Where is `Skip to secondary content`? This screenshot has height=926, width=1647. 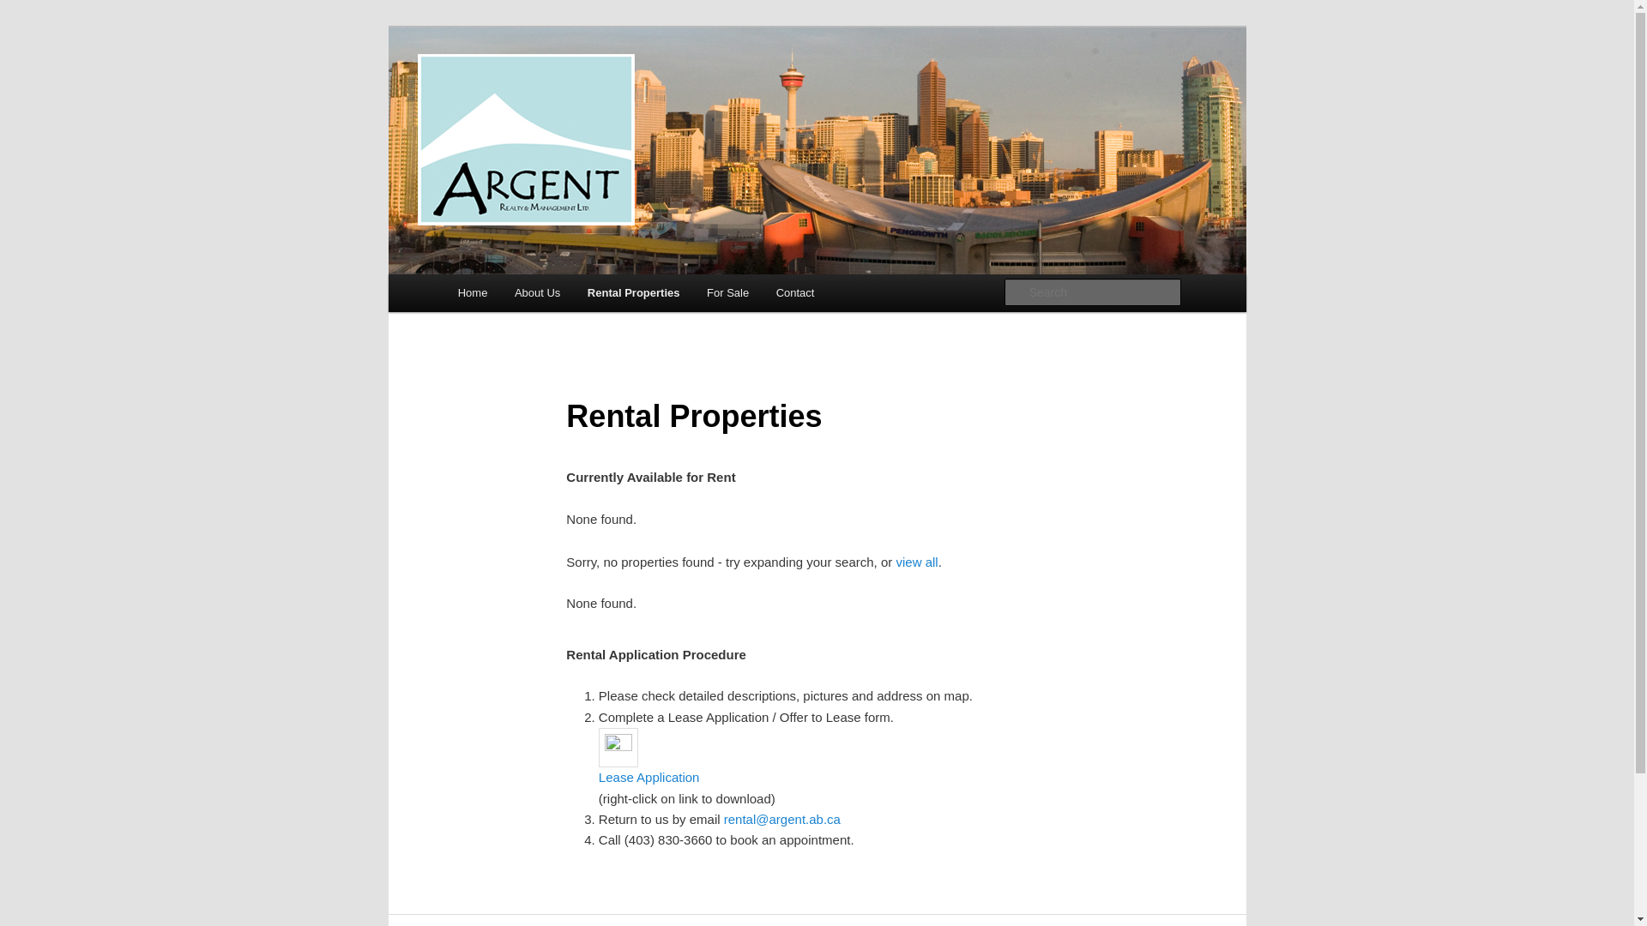
Skip to secondary content is located at coordinates (542, 296).